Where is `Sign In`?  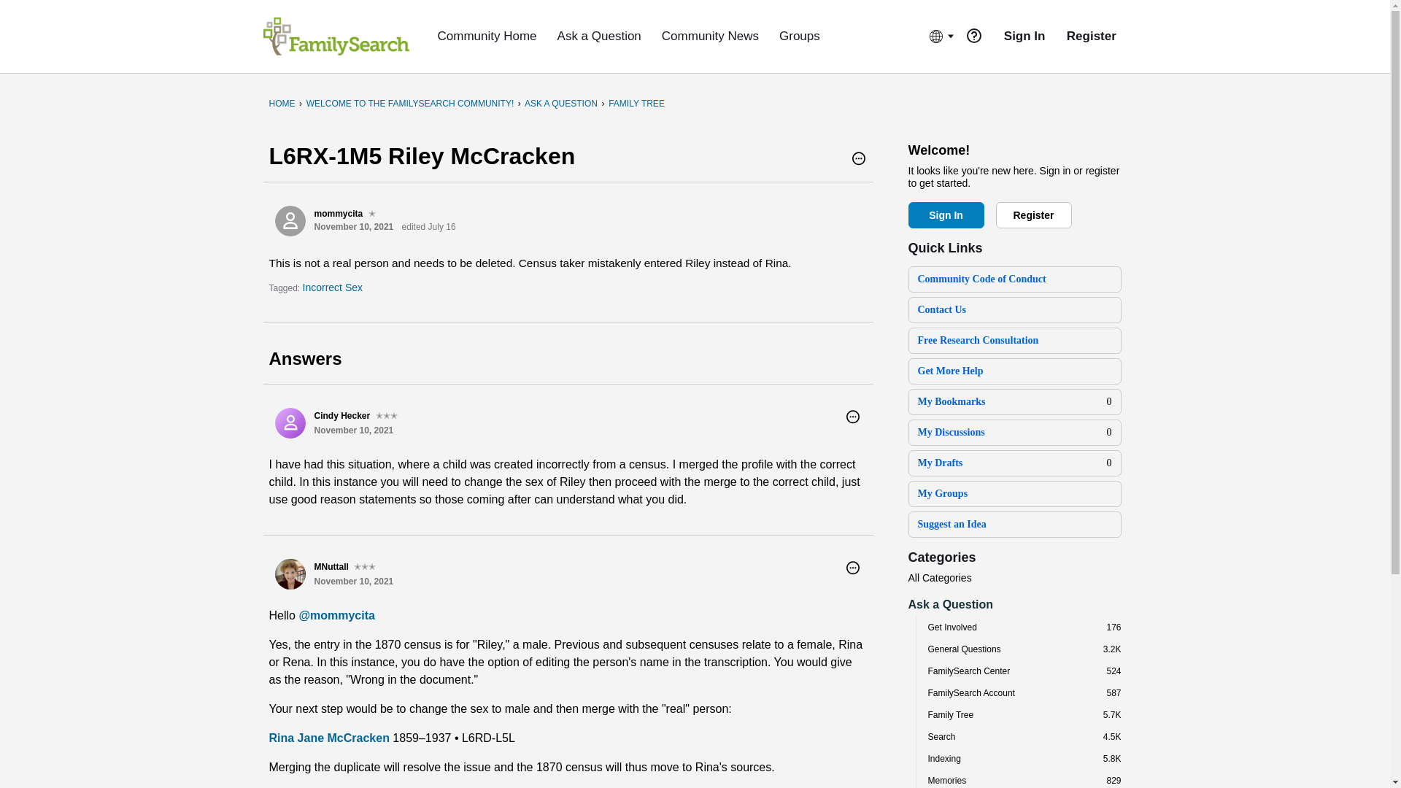 Sign In is located at coordinates (946, 215).